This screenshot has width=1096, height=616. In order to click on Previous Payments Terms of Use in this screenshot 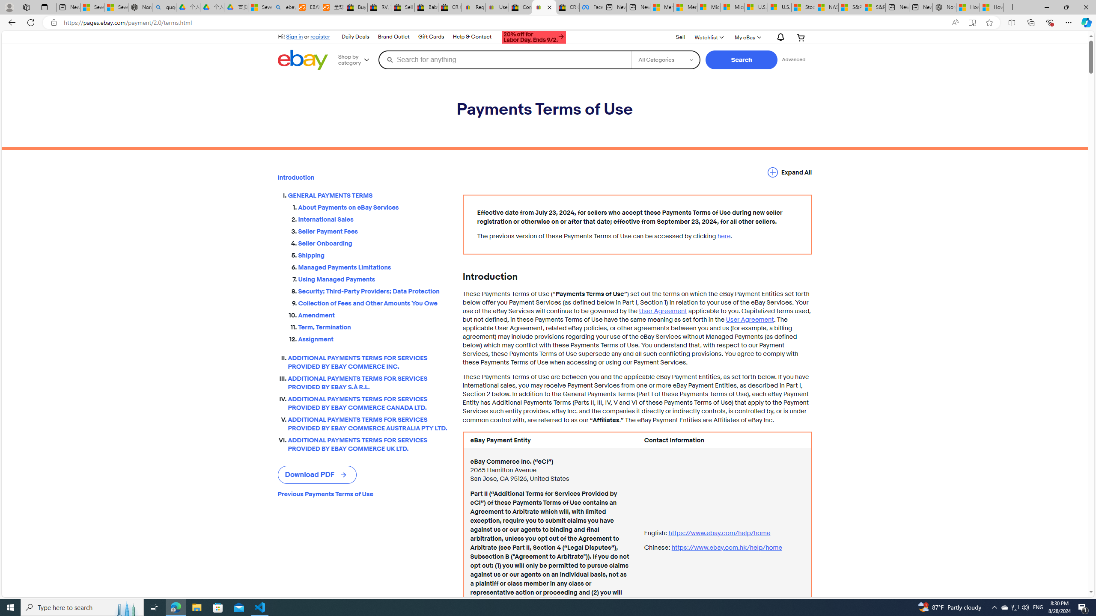, I will do `click(363, 494)`.